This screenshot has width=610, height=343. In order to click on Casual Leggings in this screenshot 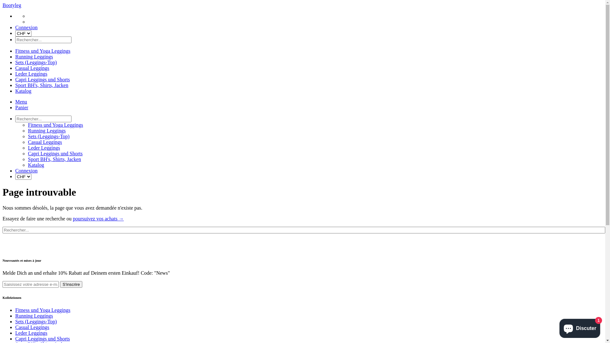, I will do `click(45, 142)`.